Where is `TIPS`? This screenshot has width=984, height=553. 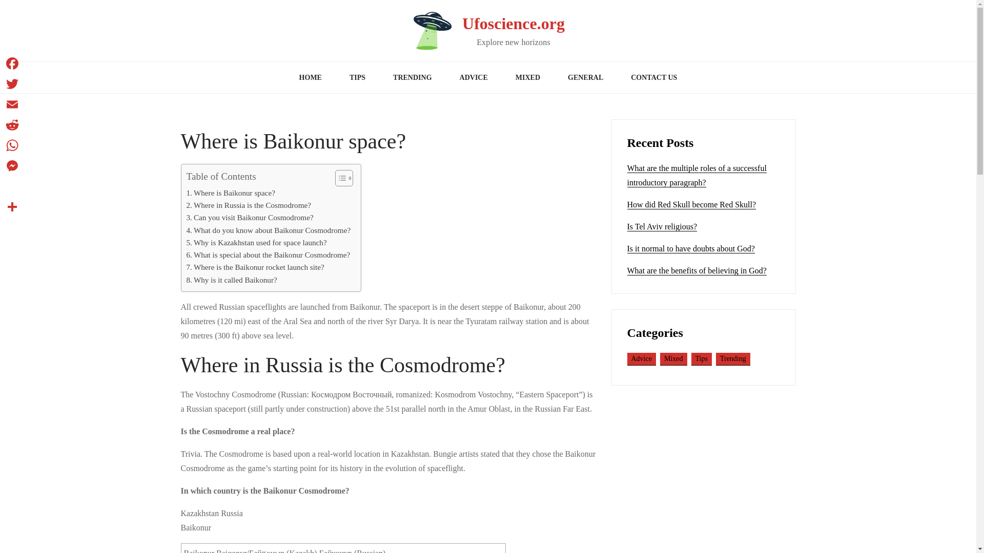
TIPS is located at coordinates (357, 77).